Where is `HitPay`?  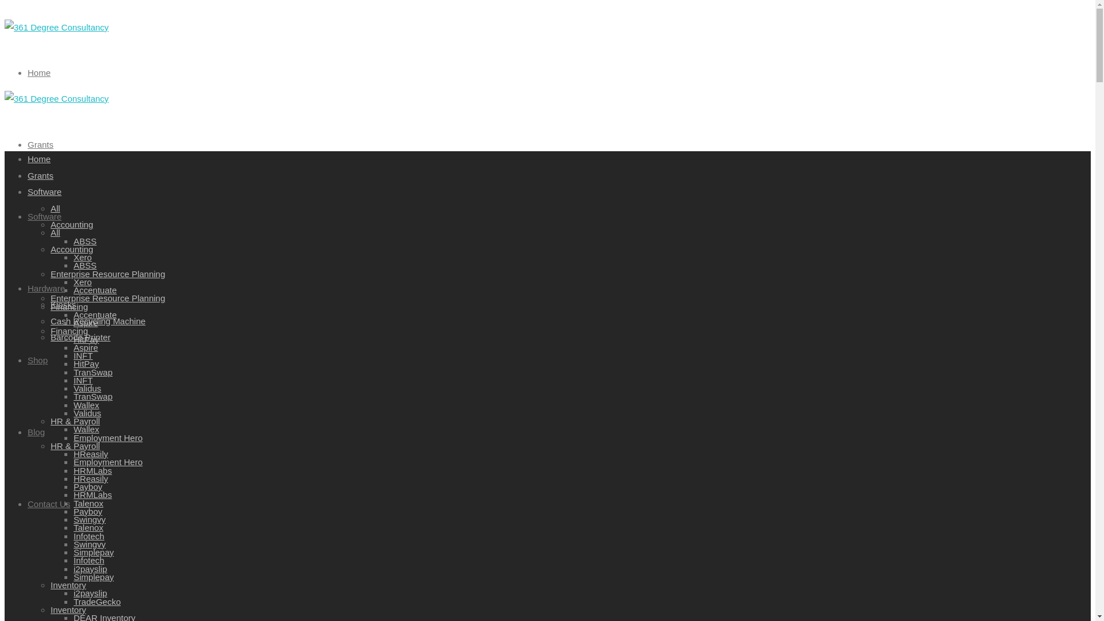 HitPay is located at coordinates (86, 339).